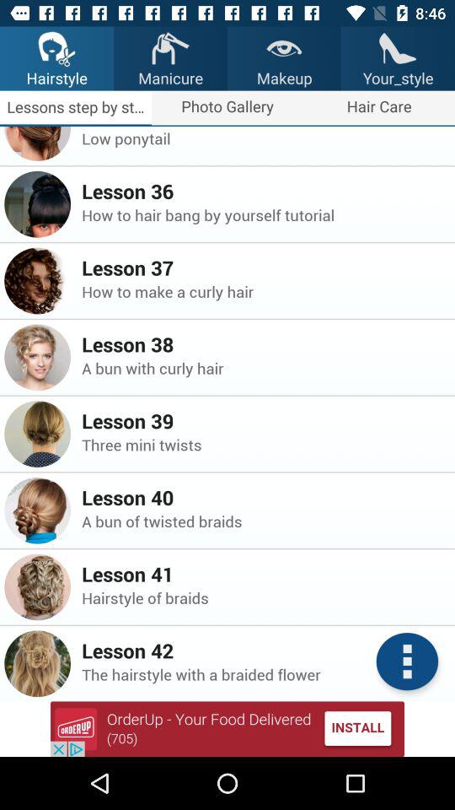 This screenshot has width=455, height=810. What do you see at coordinates (37, 280) in the screenshot?
I see `click on the third image from the top` at bounding box center [37, 280].